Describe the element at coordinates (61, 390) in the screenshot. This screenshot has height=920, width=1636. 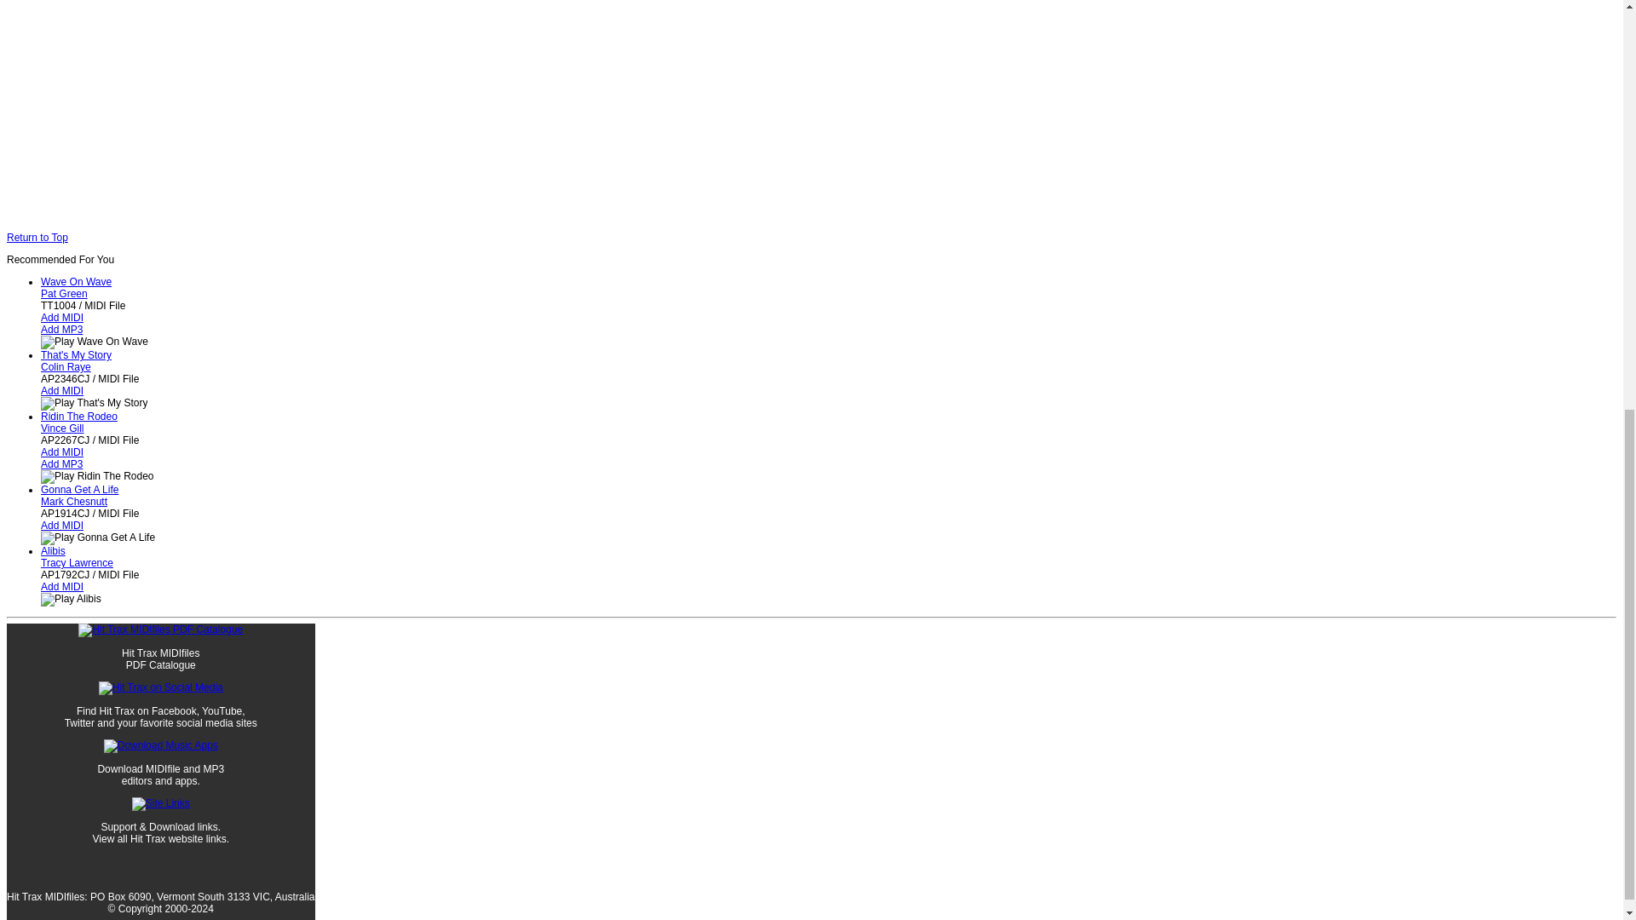
I see `Buy MIDI for That's My Story Colin Raye` at that location.